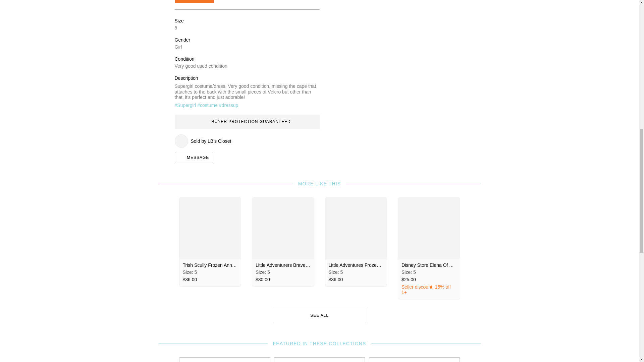  I want to click on BUYER PROTECTION GUARANTEED, so click(247, 122).